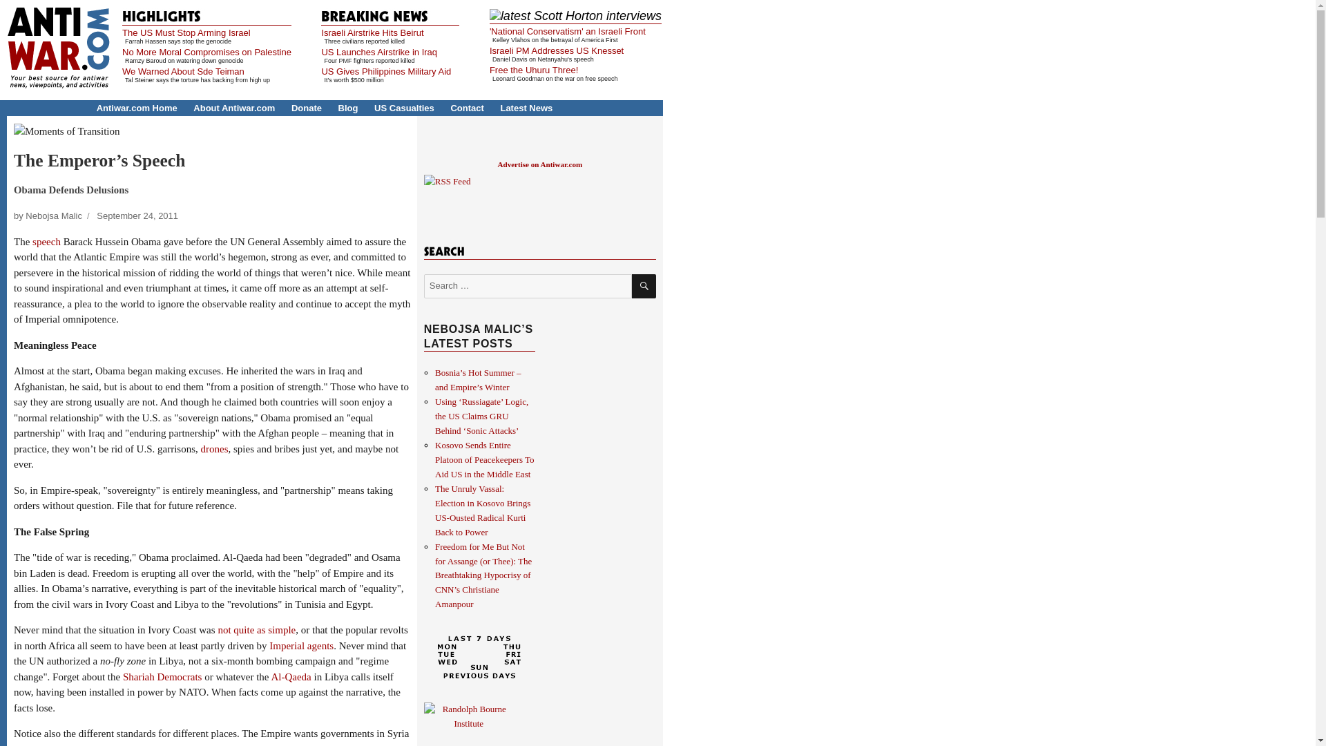  Describe the element at coordinates (372, 32) in the screenshot. I see `Israeli Airstrike Hits Beirut` at that location.